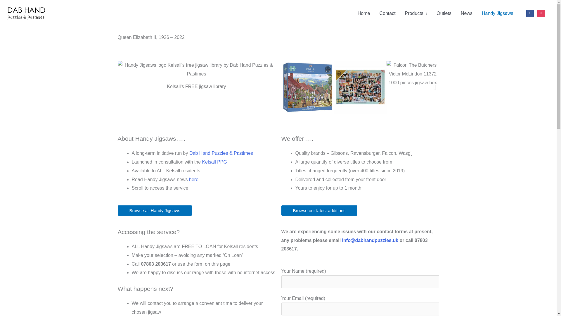  Describe the element at coordinates (530, 13) in the screenshot. I see `Facebook` at that location.